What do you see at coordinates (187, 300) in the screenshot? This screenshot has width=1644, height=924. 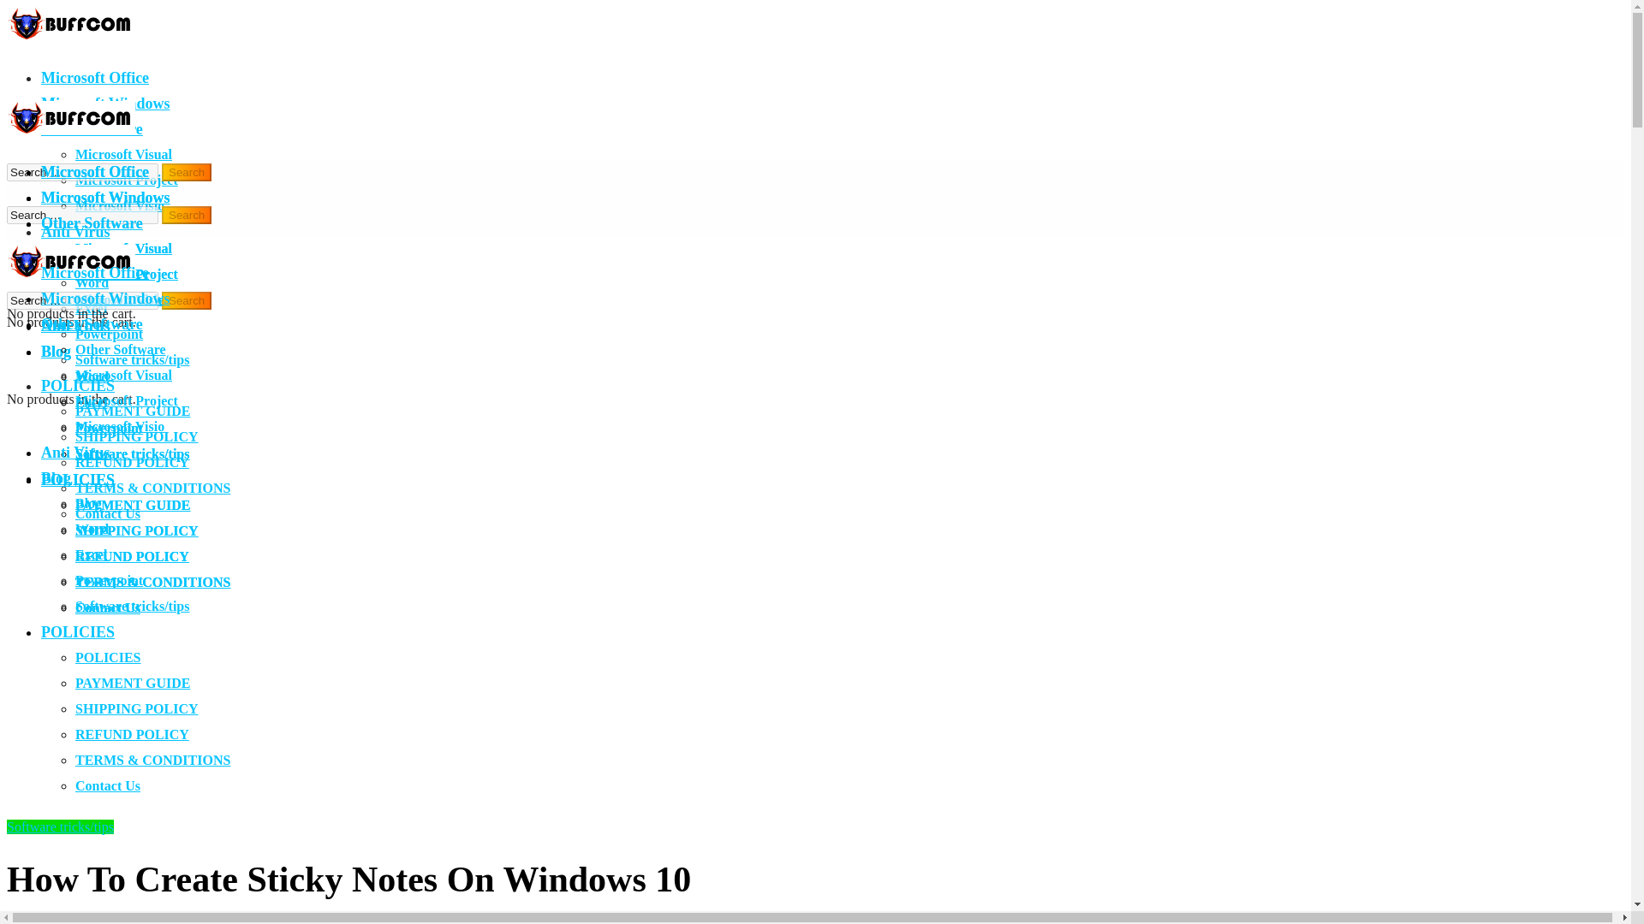 I see `Search` at bounding box center [187, 300].